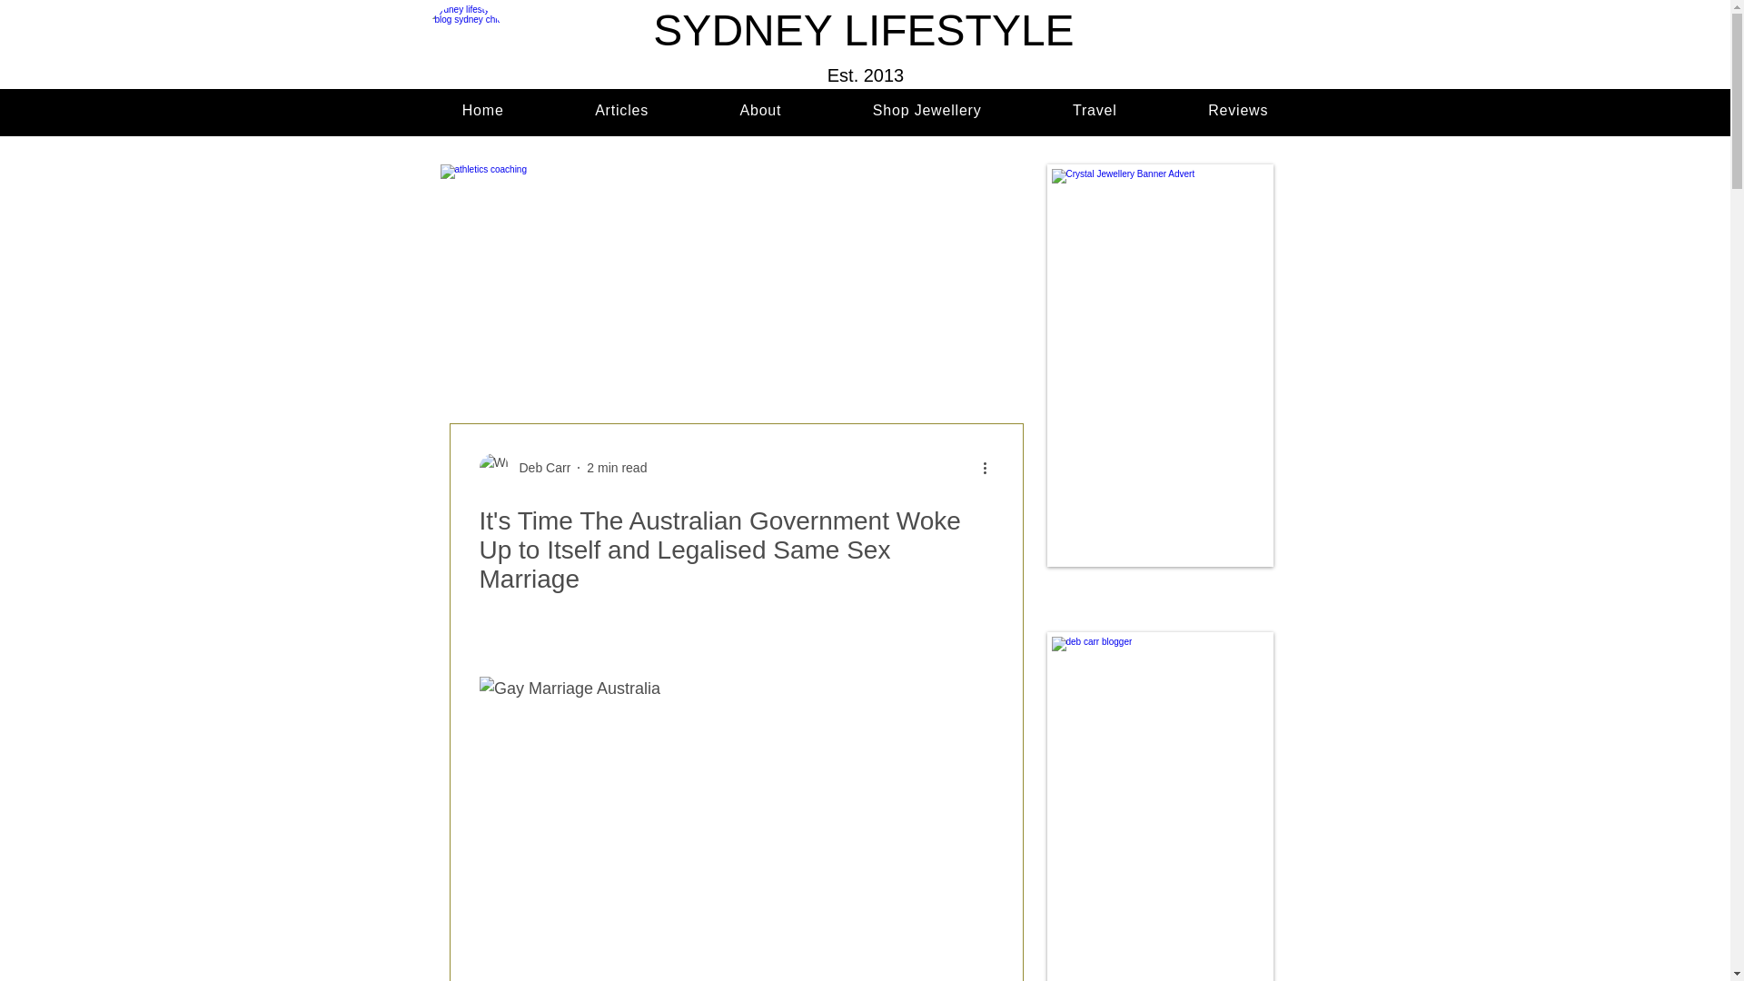 The width and height of the screenshot is (1744, 981). Describe the element at coordinates (481, 111) in the screenshot. I see `Home` at that location.